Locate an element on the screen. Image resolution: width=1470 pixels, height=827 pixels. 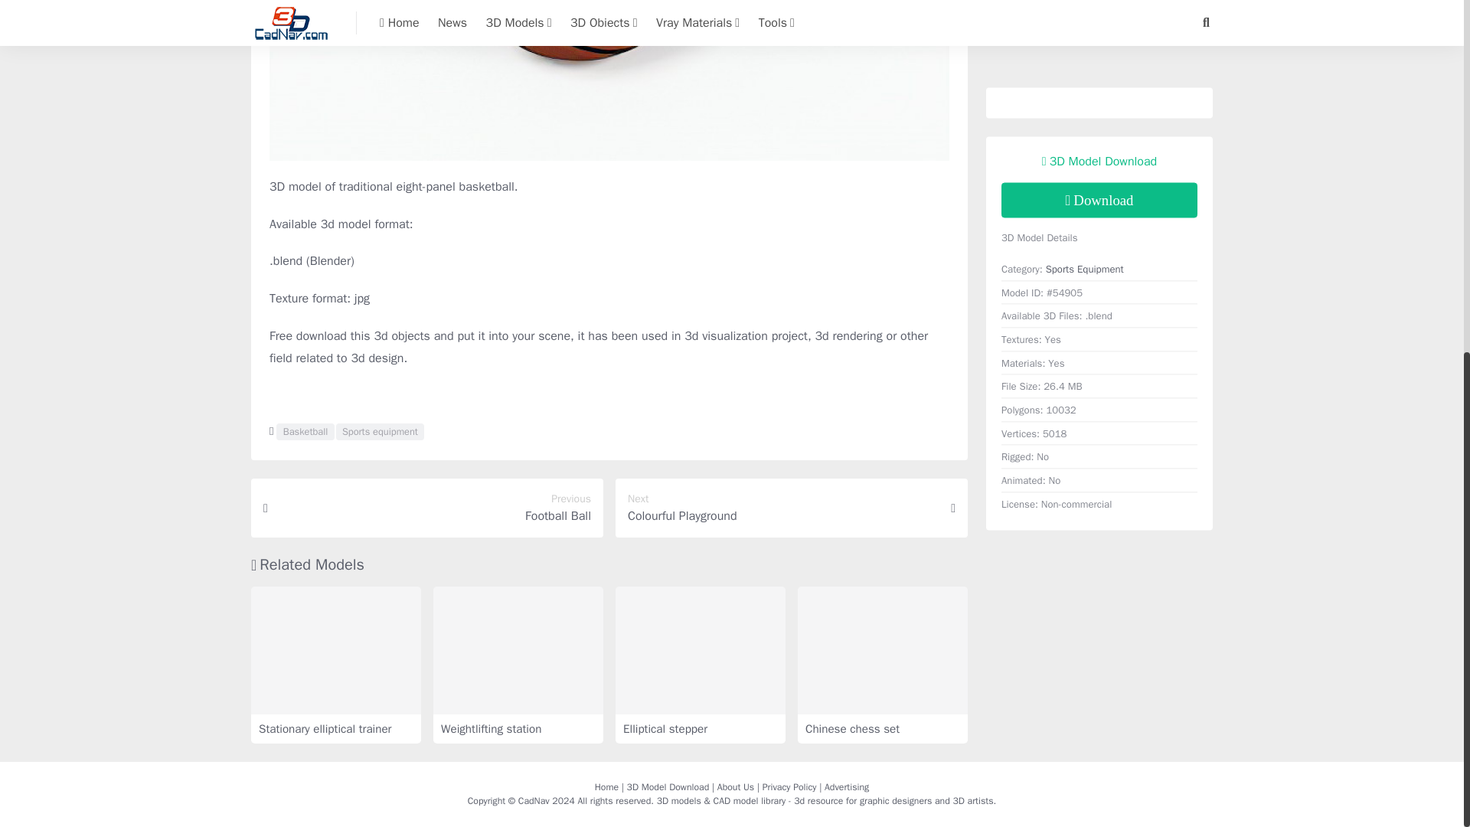
Elliptical stepper 3d model download is located at coordinates (700, 650).